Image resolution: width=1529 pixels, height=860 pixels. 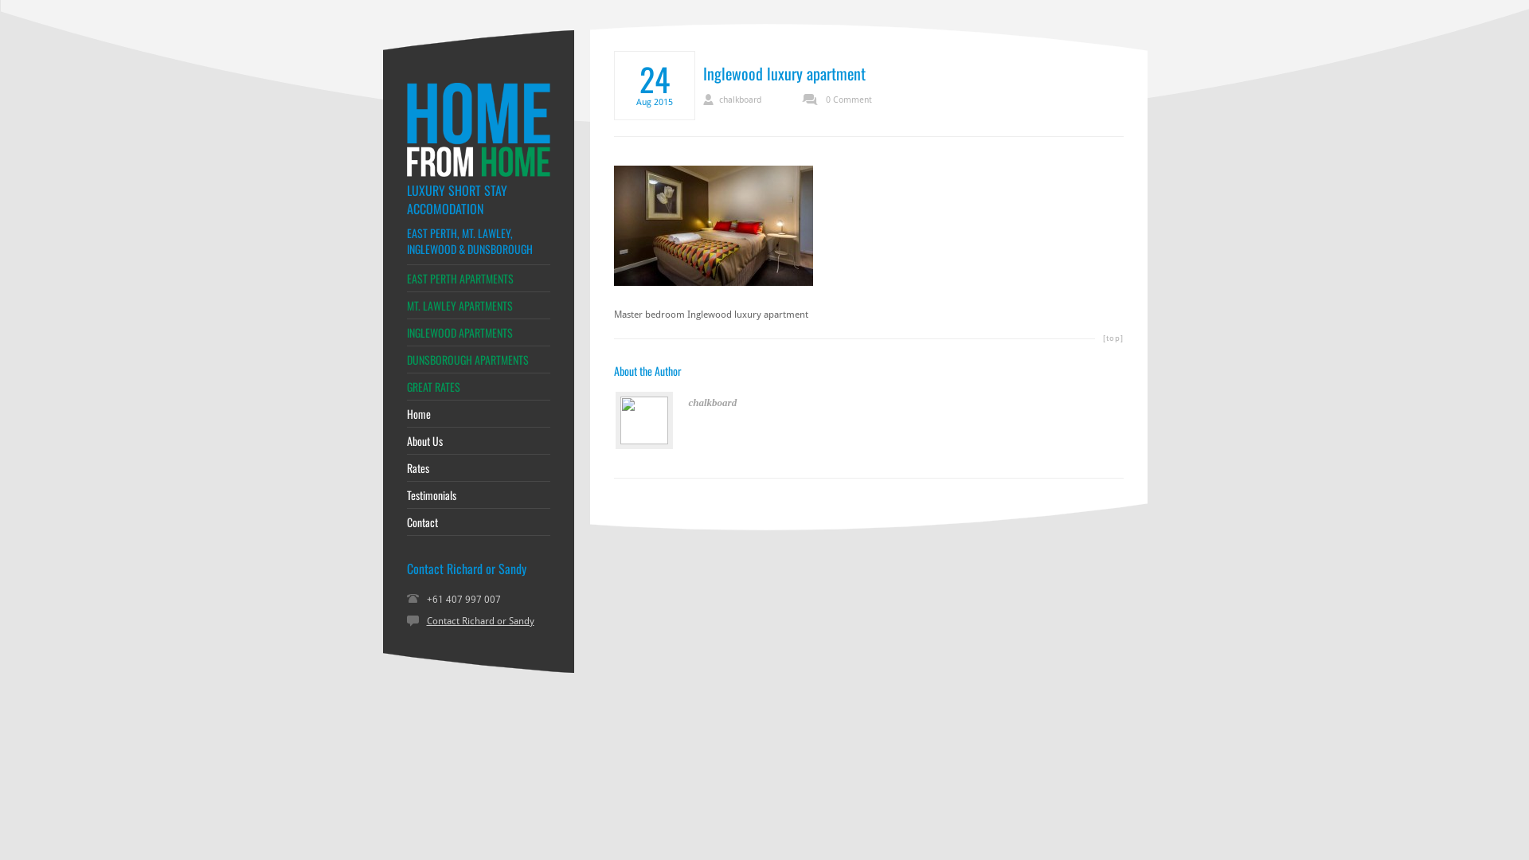 What do you see at coordinates (478, 414) in the screenshot?
I see `Home` at bounding box center [478, 414].